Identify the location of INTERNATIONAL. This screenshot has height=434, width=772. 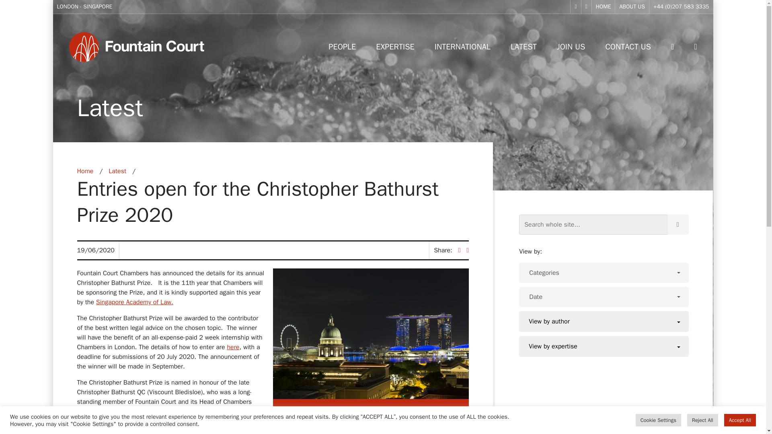
(462, 47).